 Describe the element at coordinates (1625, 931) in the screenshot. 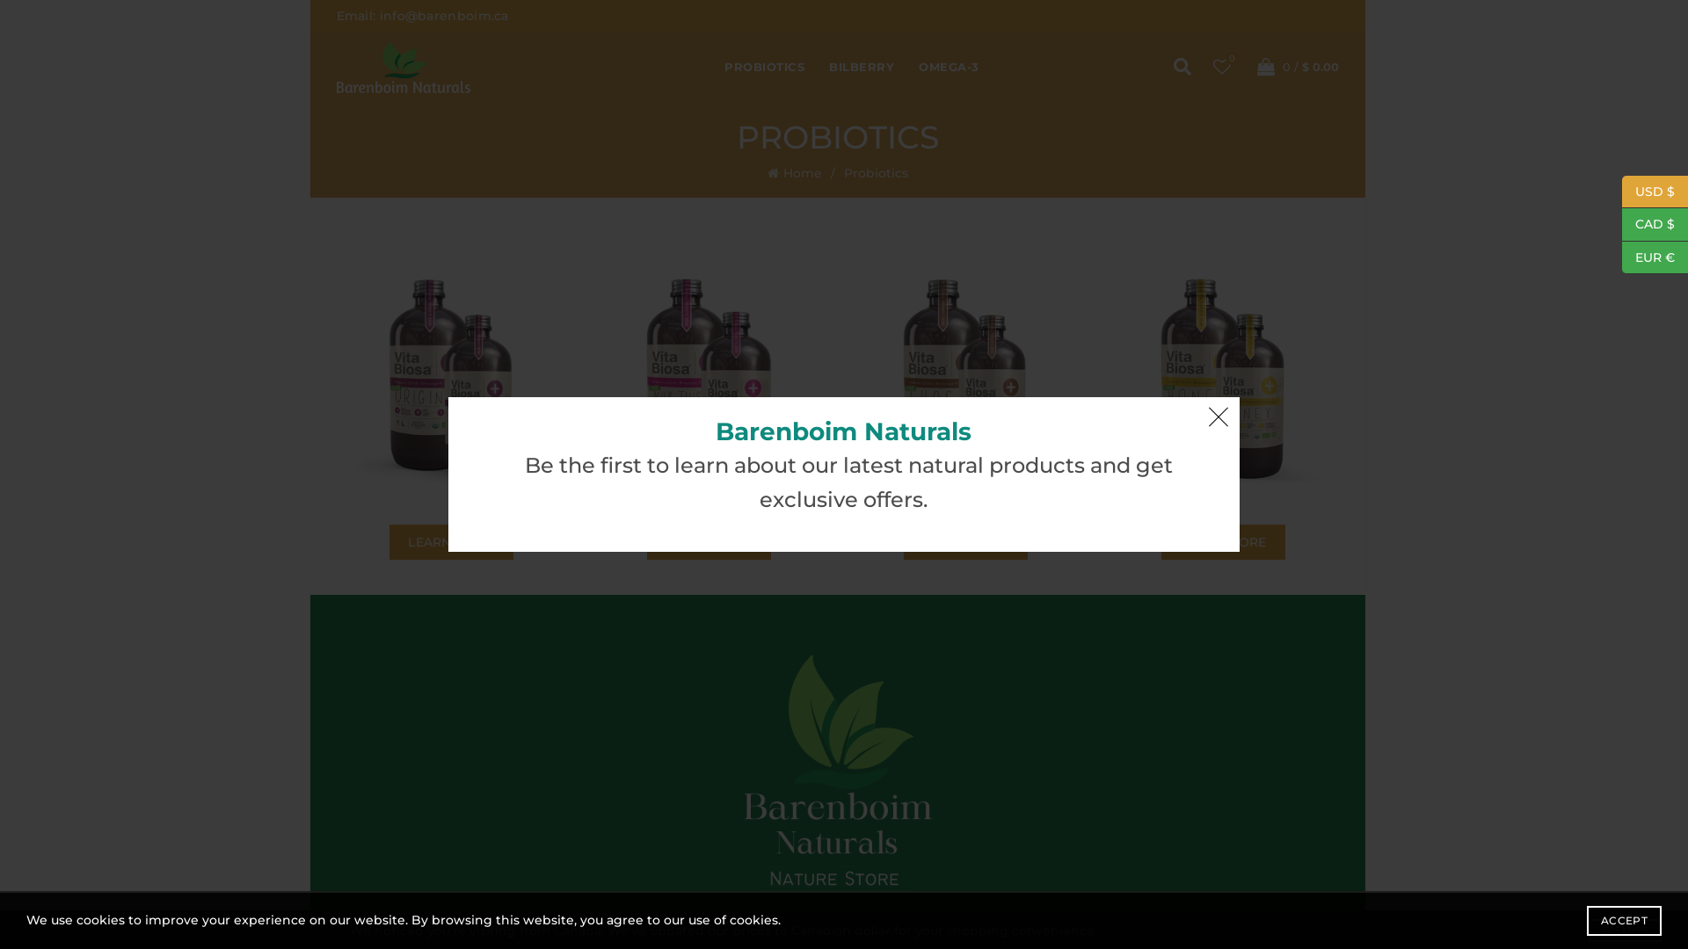

I see `DISMISS` at that location.